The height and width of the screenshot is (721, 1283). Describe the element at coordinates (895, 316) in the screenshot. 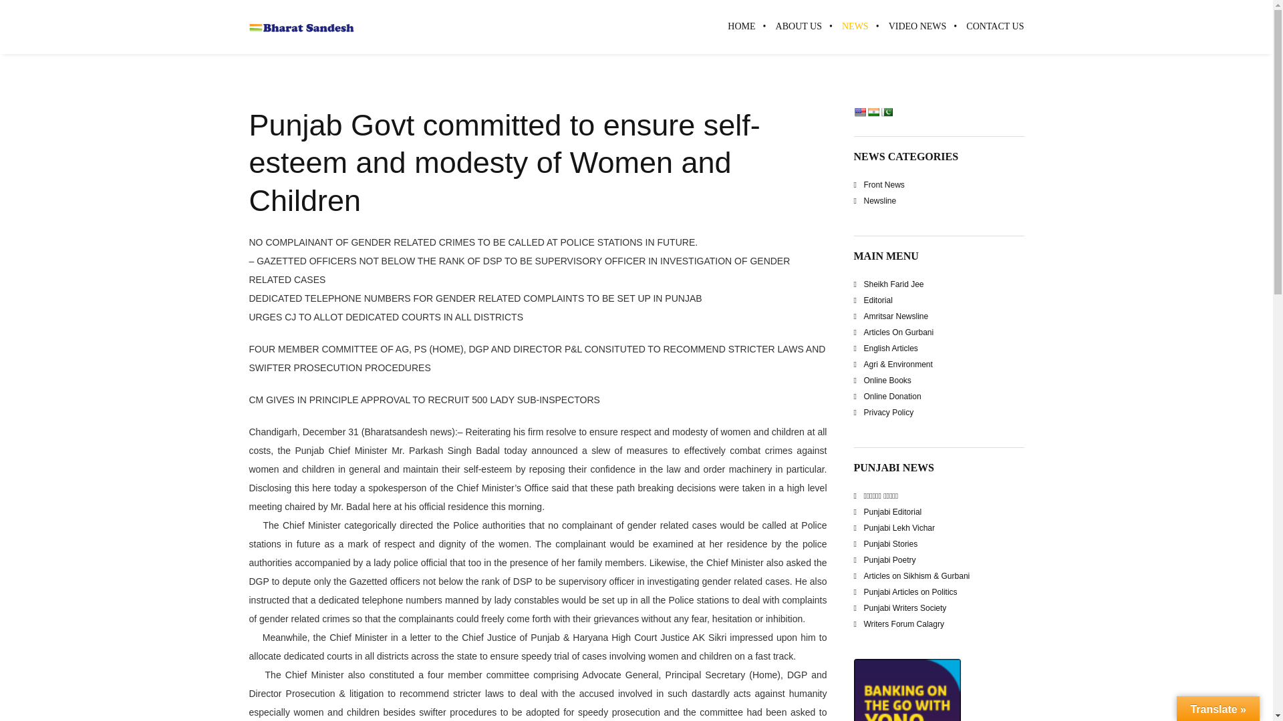

I see `Amritsar Newsline` at that location.